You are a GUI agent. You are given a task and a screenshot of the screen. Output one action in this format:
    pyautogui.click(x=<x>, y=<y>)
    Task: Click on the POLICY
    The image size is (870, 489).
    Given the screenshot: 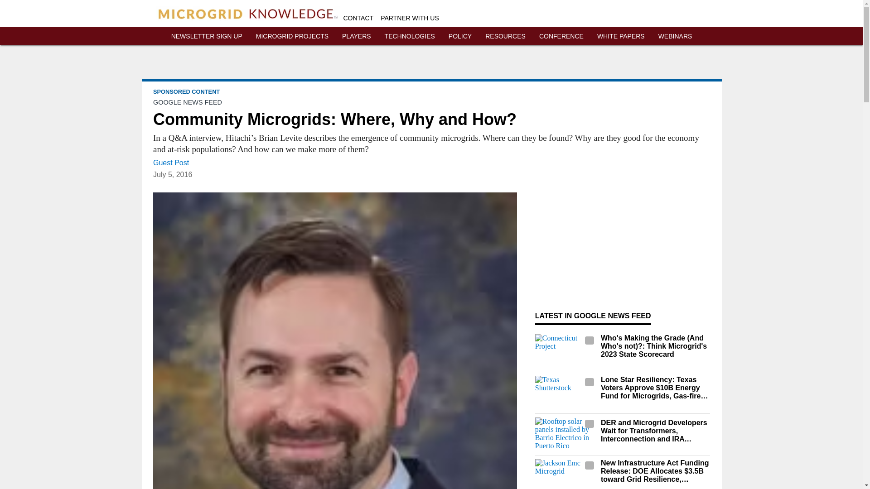 What is the action you would take?
    pyautogui.click(x=460, y=36)
    